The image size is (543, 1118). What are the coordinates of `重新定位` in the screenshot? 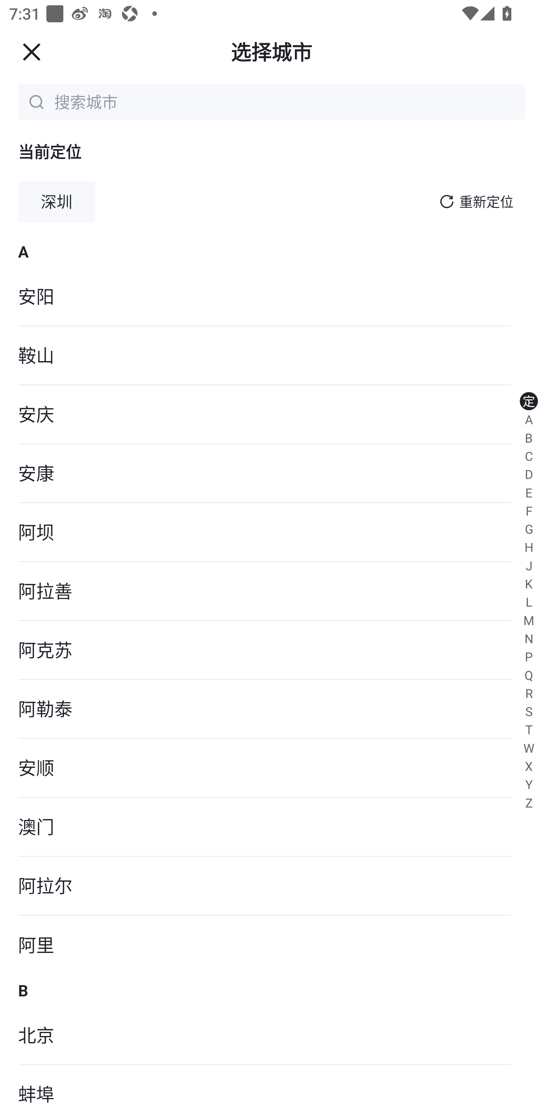 It's located at (486, 202).